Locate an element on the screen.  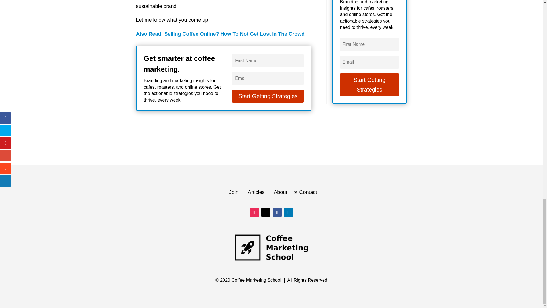
Start Getting Strategies is located at coordinates (370, 84).